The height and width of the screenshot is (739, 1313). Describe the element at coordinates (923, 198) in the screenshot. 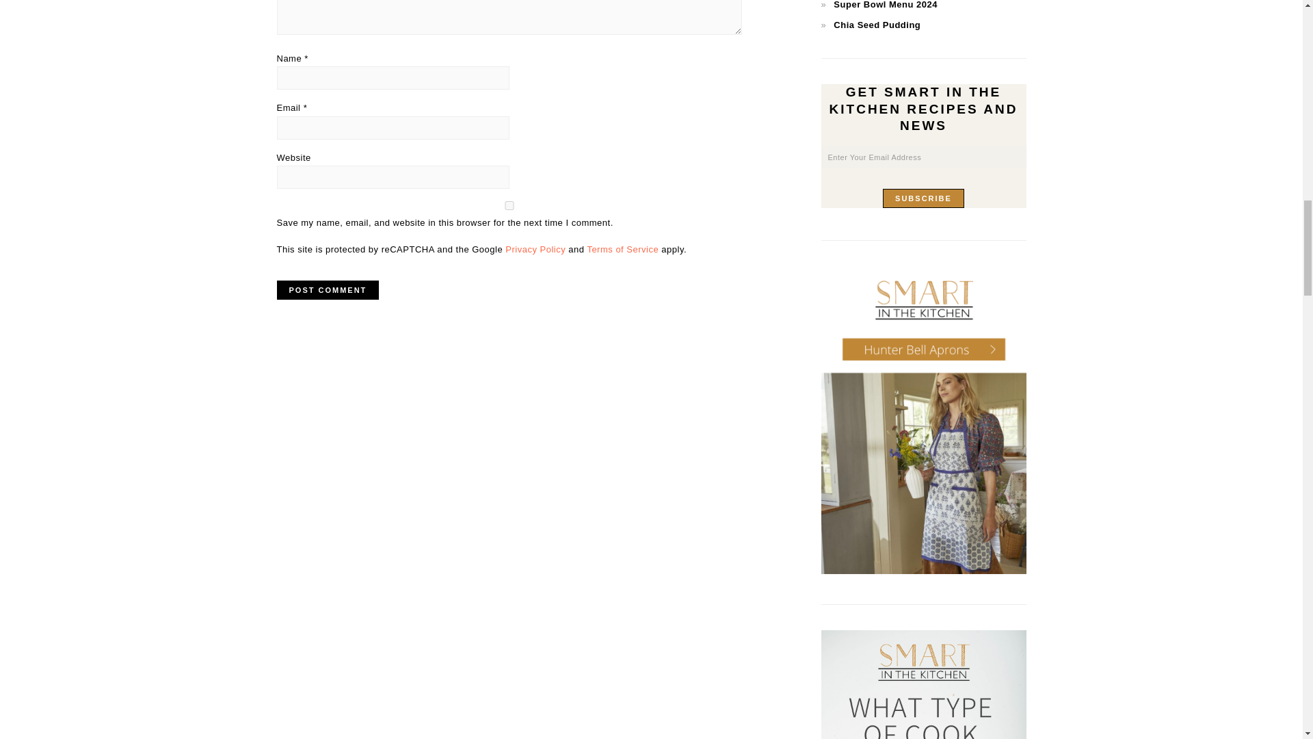

I see `Subscribe` at that location.